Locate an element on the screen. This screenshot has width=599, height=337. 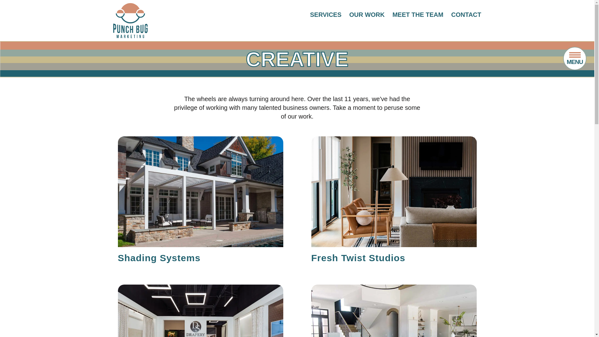
Our Work is located at coordinates (367, 14).